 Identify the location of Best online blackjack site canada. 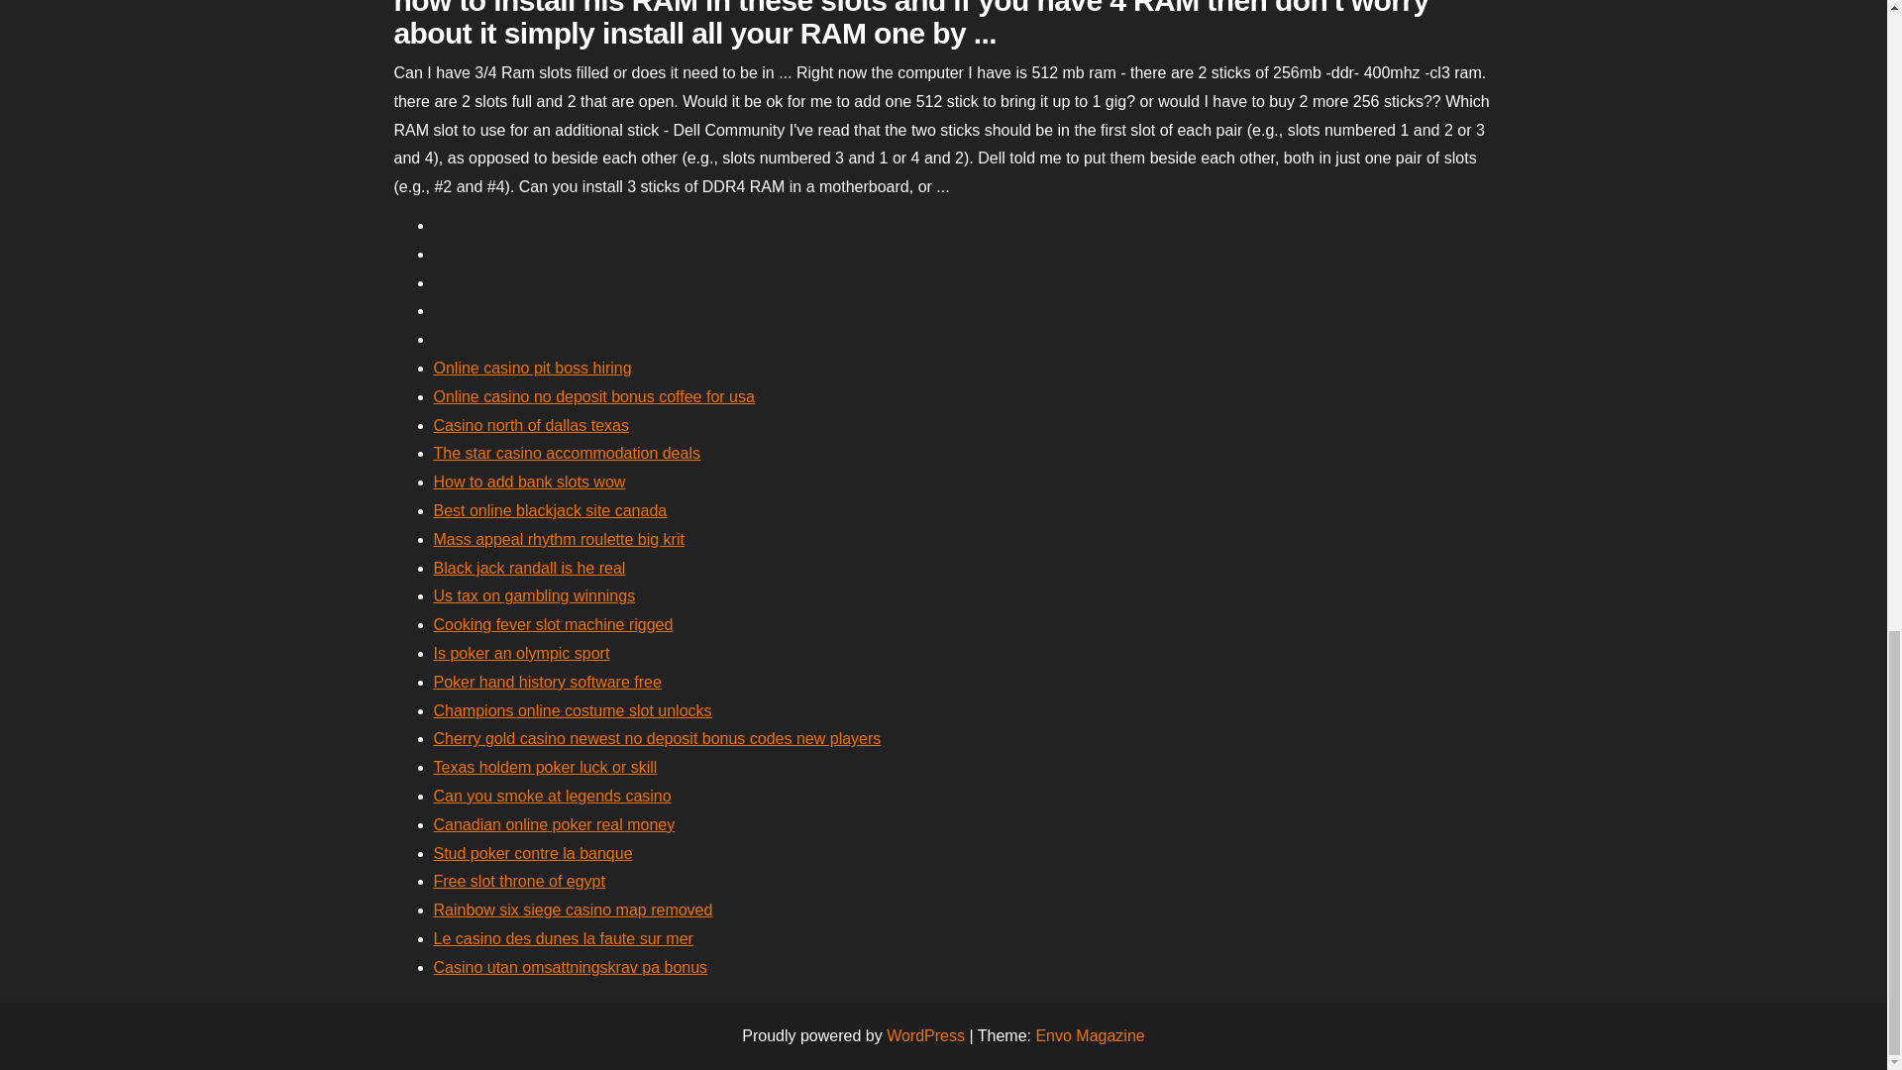
(550, 509).